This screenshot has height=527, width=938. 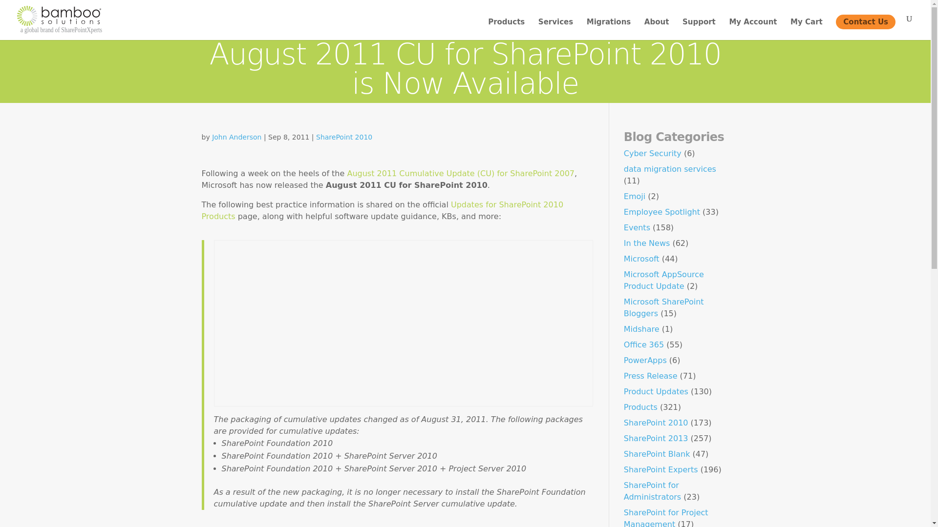 What do you see at coordinates (236, 137) in the screenshot?
I see `Posts by John Anderson` at bounding box center [236, 137].